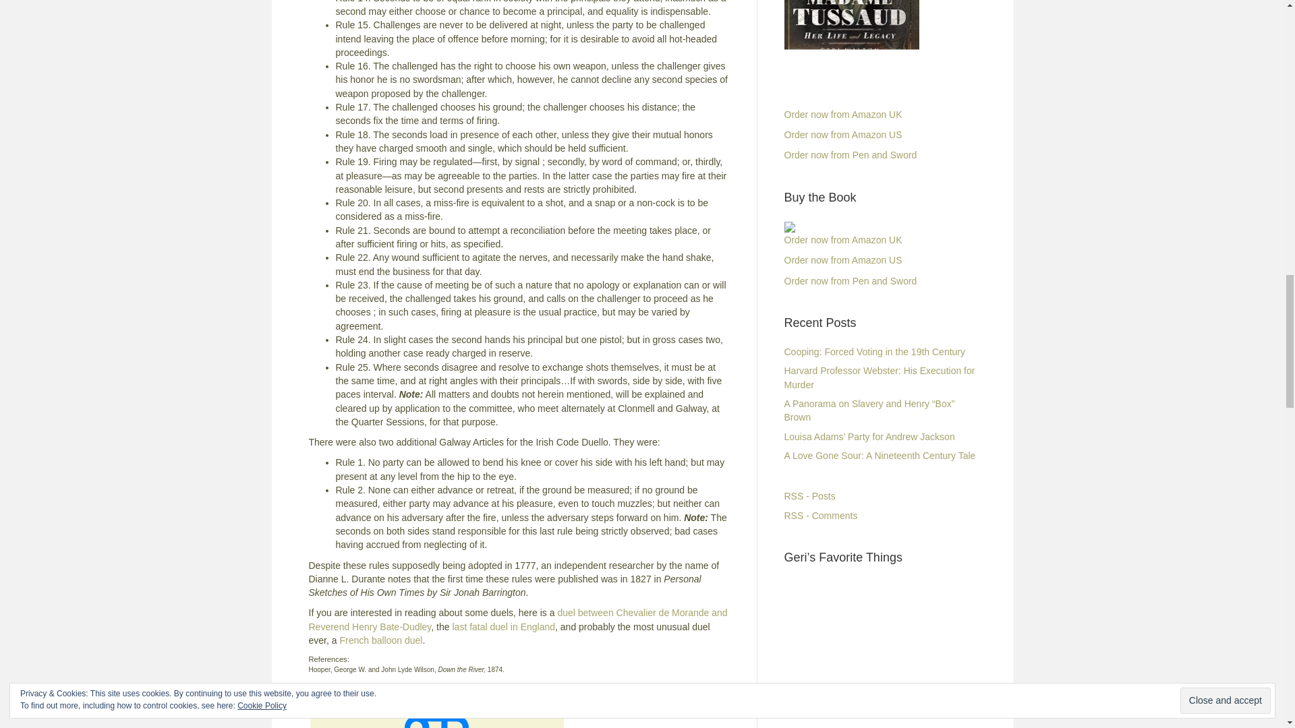 The height and width of the screenshot is (728, 1295). I want to click on Subscribe to posts, so click(809, 496).